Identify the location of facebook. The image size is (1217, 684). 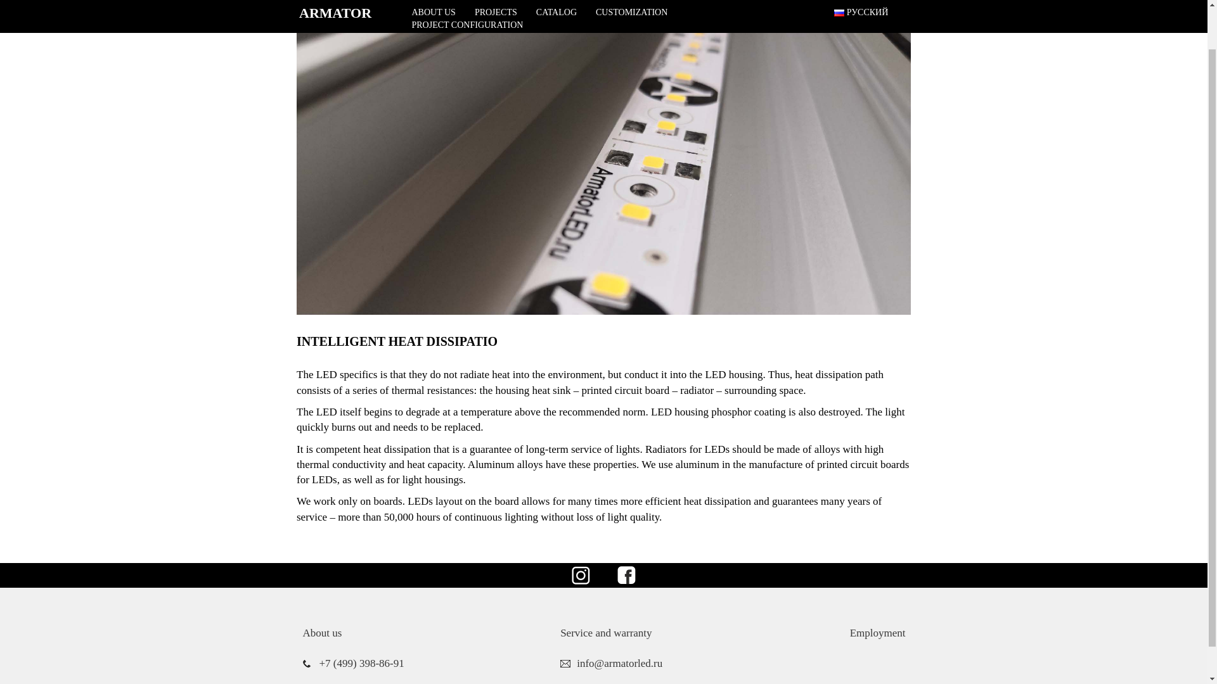
(626, 574).